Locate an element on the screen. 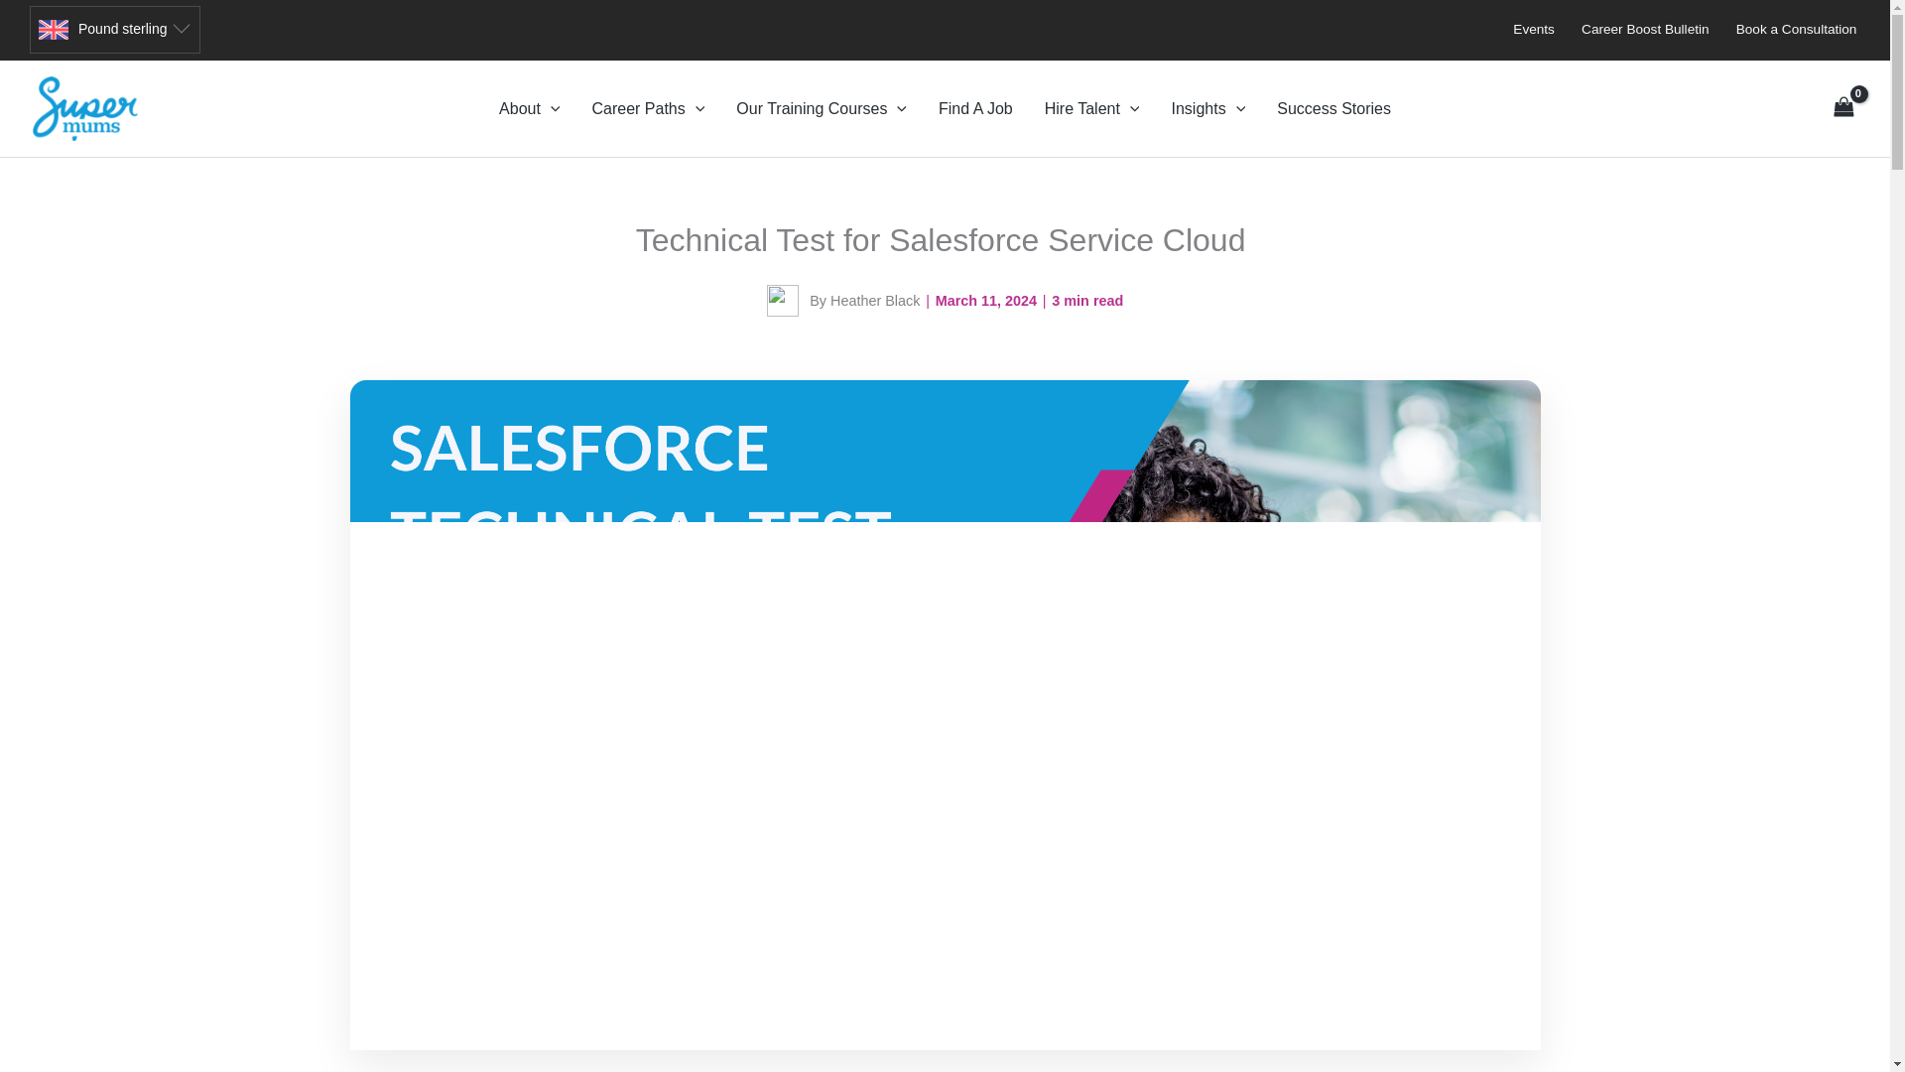 The image size is (1905, 1072). Hire Talent is located at coordinates (1091, 109).